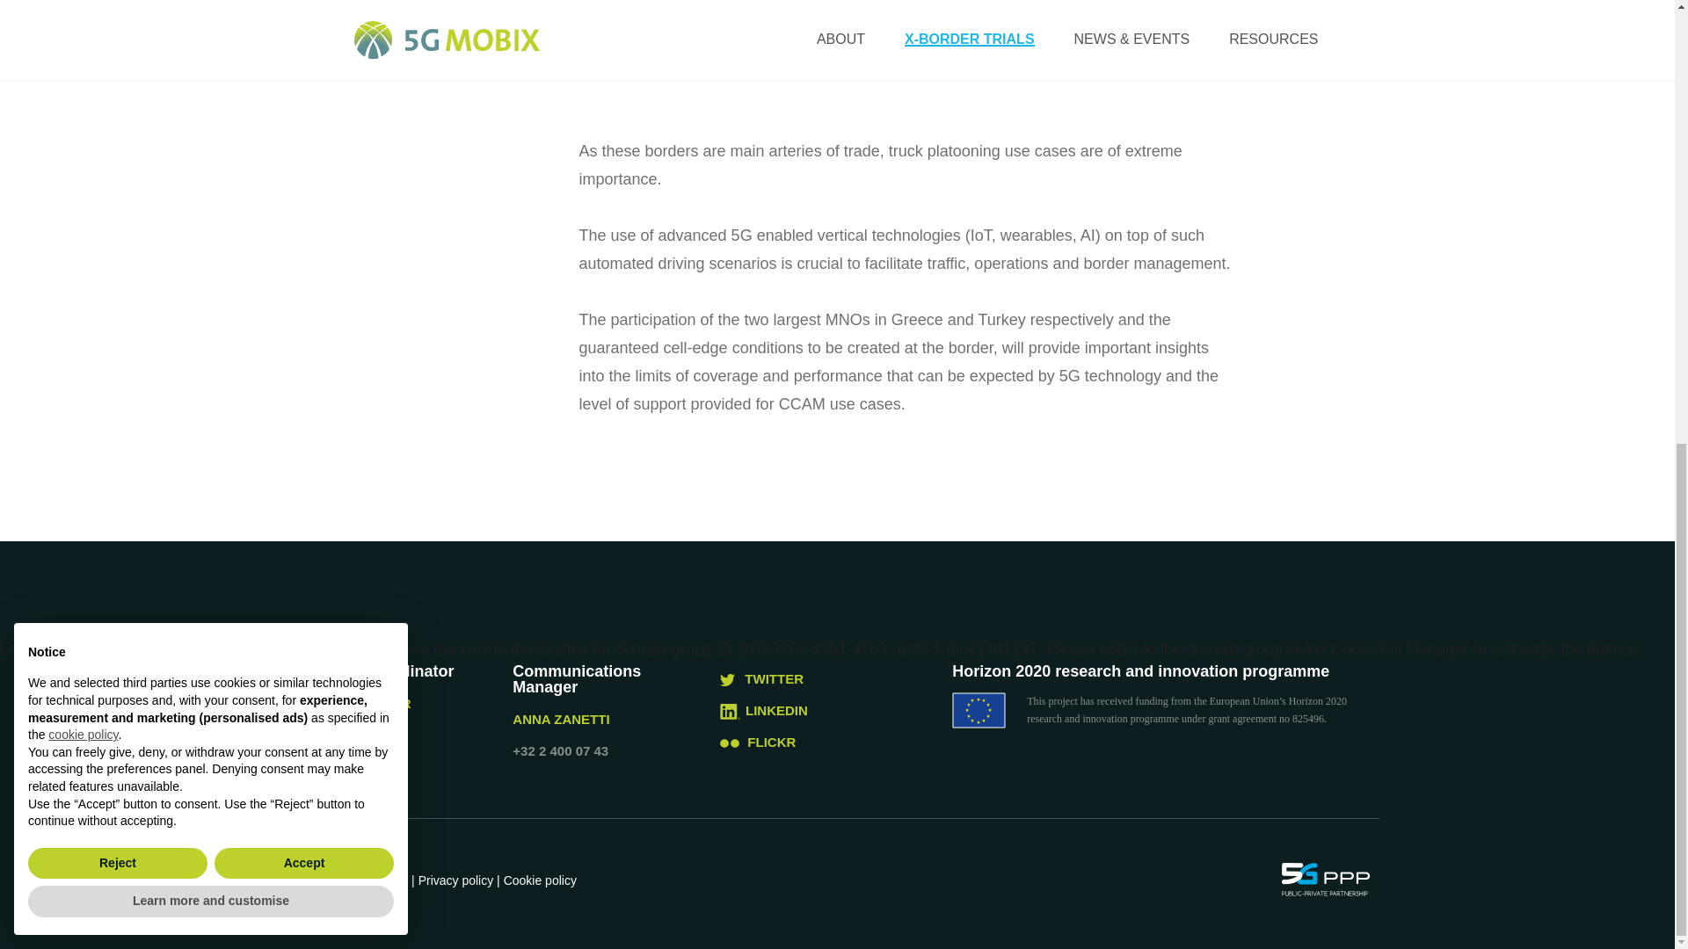 The width and height of the screenshot is (1688, 949). I want to click on Mail Coen Bresser, so click(399, 703).